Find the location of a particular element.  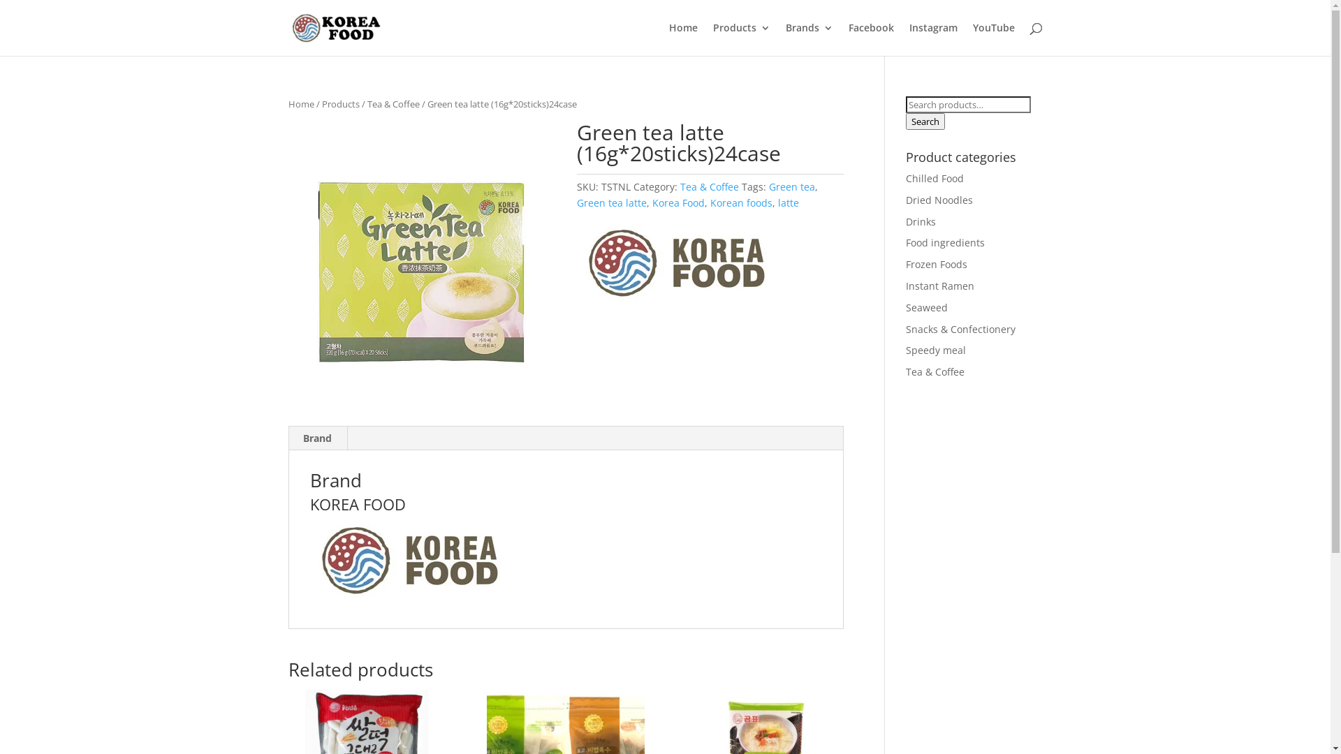

KOREA FOOD is located at coordinates (675, 265).